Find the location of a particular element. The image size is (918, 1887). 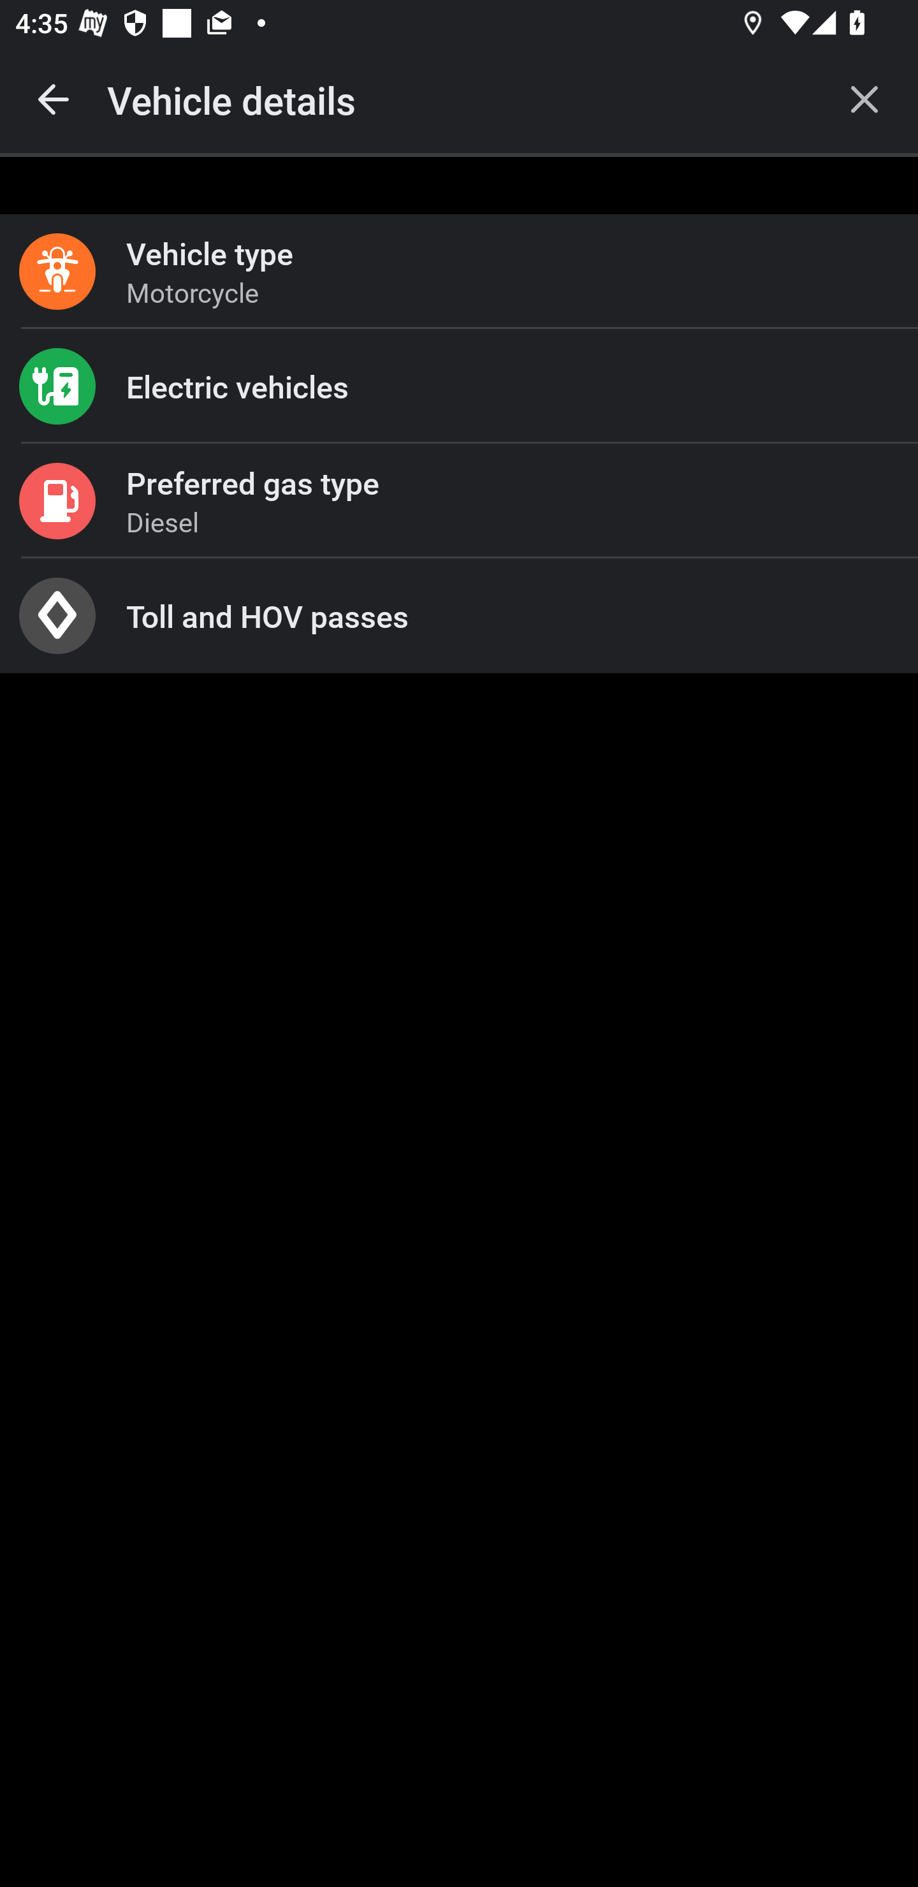

Electric vehicles is located at coordinates (459, 386).